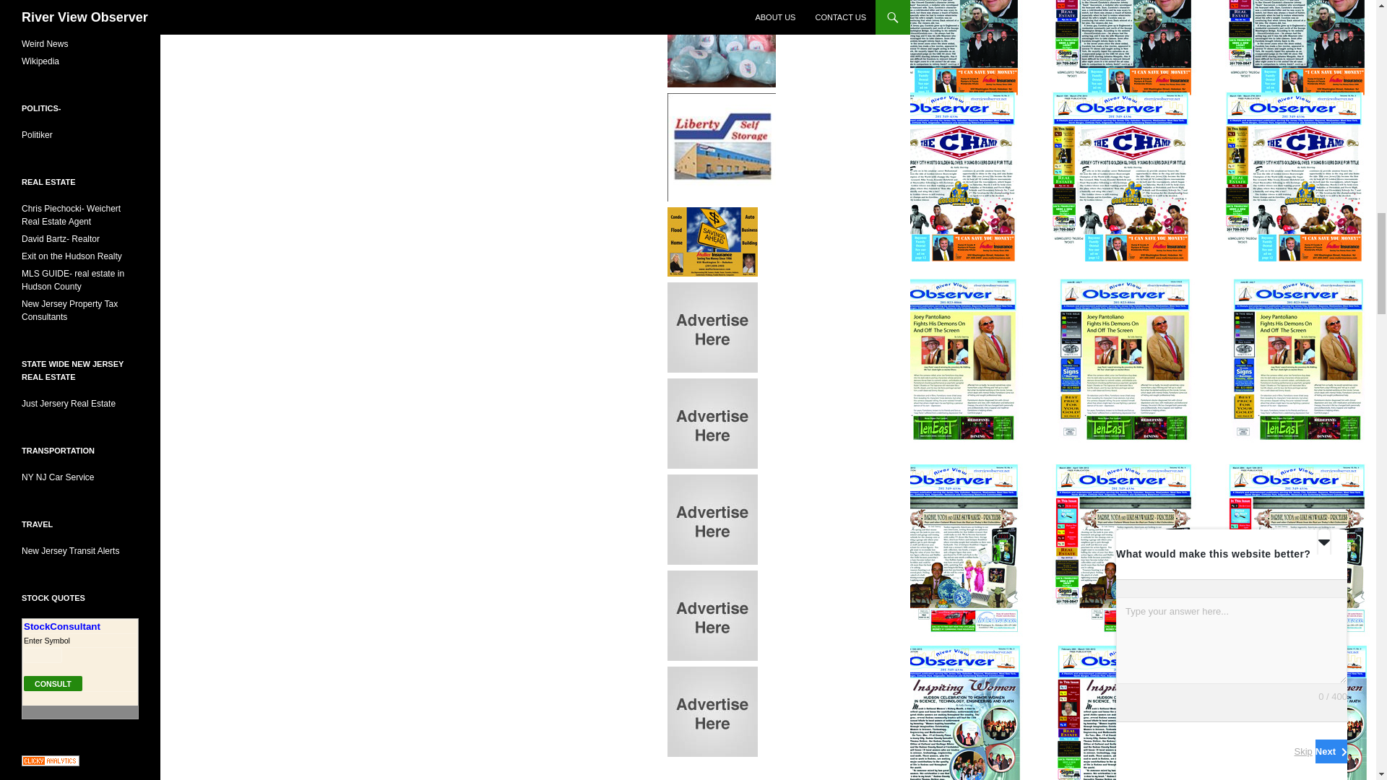 The image size is (1387, 780). I want to click on Muller Insurance, so click(712, 240).